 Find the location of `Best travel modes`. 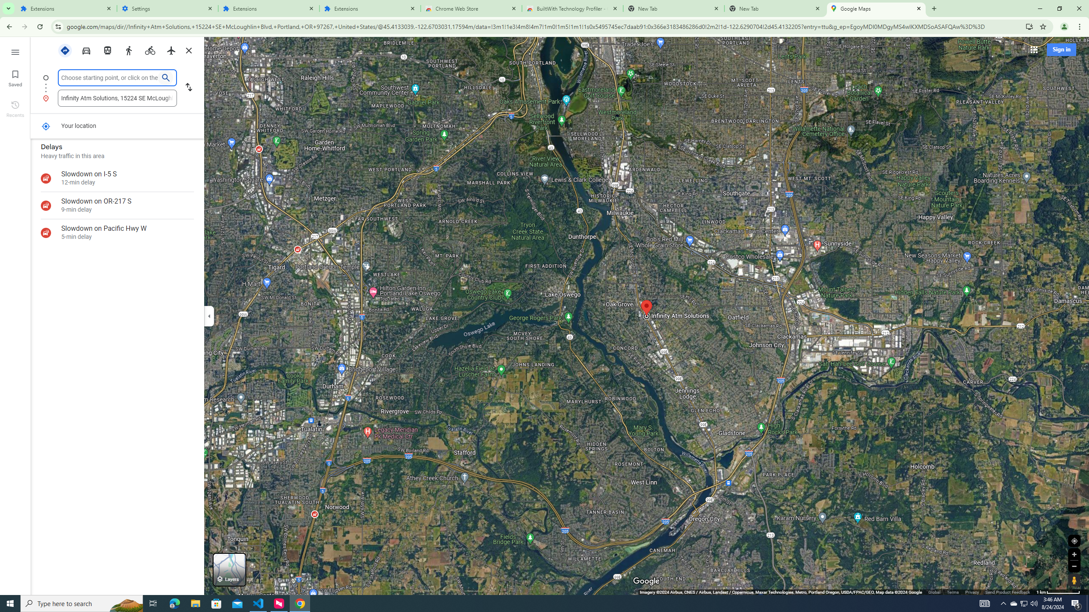

Best travel modes is located at coordinates (65, 50).